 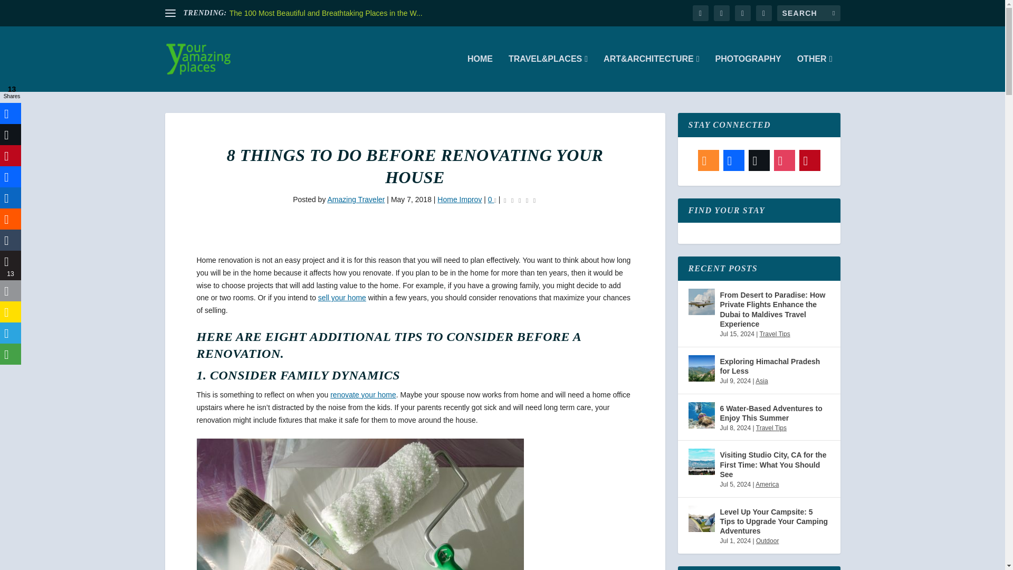 What do you see at coordinates (519, 201) in the screenshot?
I see `Rating: 0.00` at bounding box center [519, 201].